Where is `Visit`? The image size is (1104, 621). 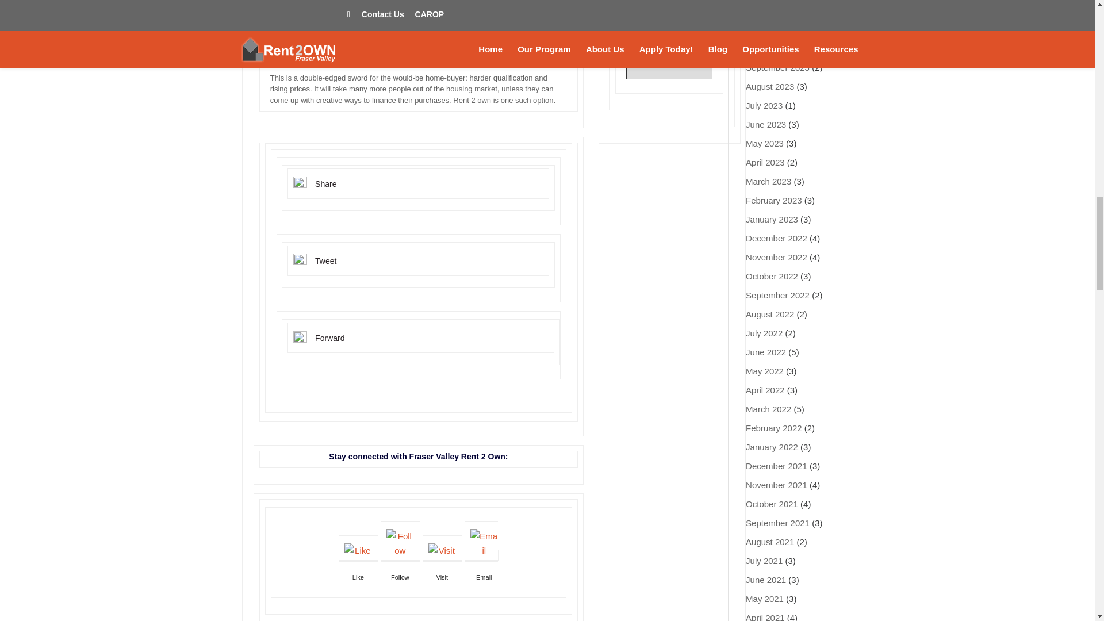 Visit is located at coordinates (442, 577).